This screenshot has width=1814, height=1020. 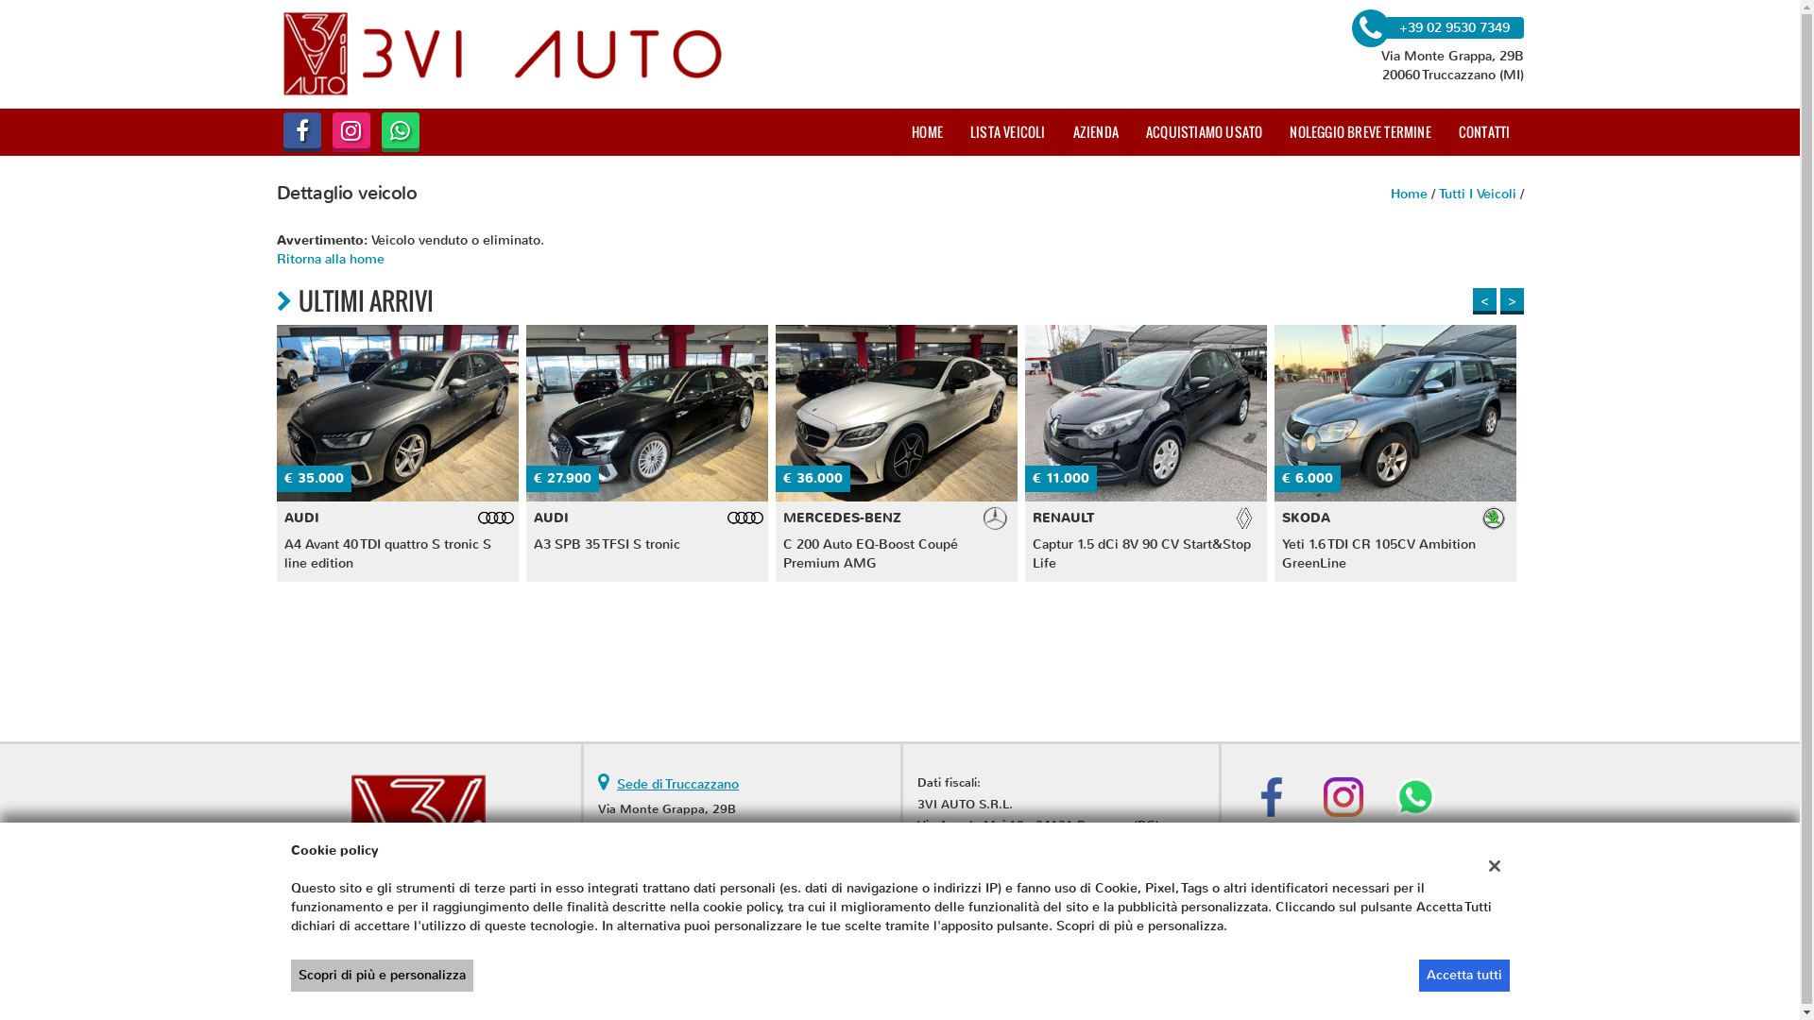 I want to click on AUDI, so click(x=147, y=453).